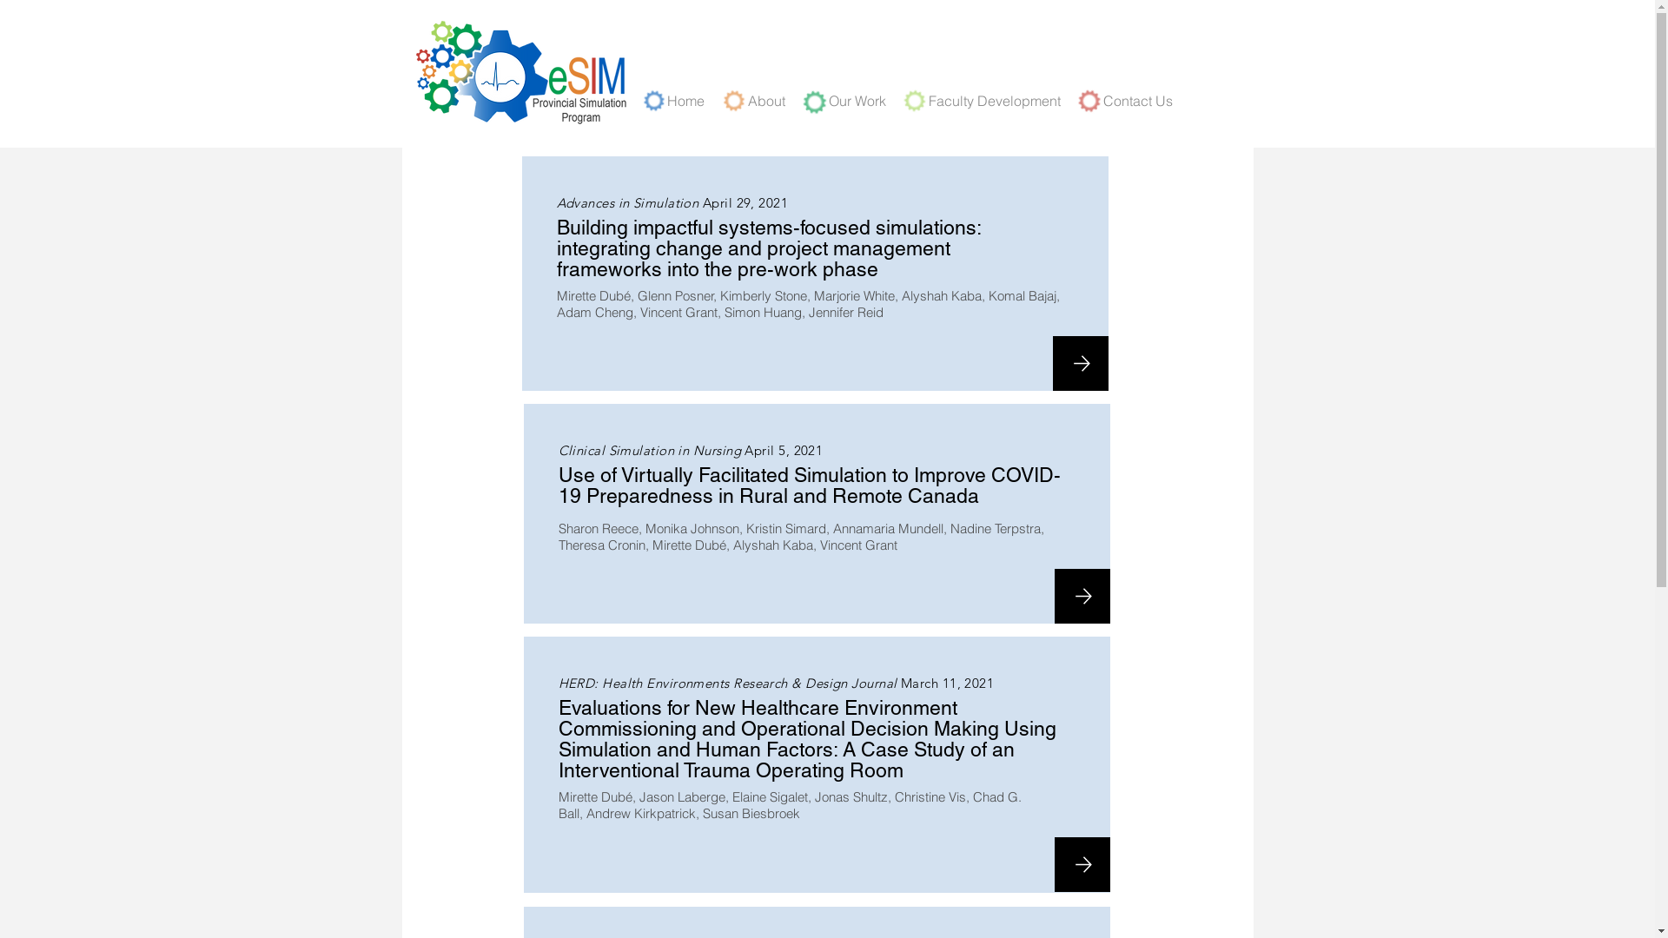  What do you see at coordinates (683, 797) in the screenshot?
I see `Jason Laberge` at bounding box center [683, 797].